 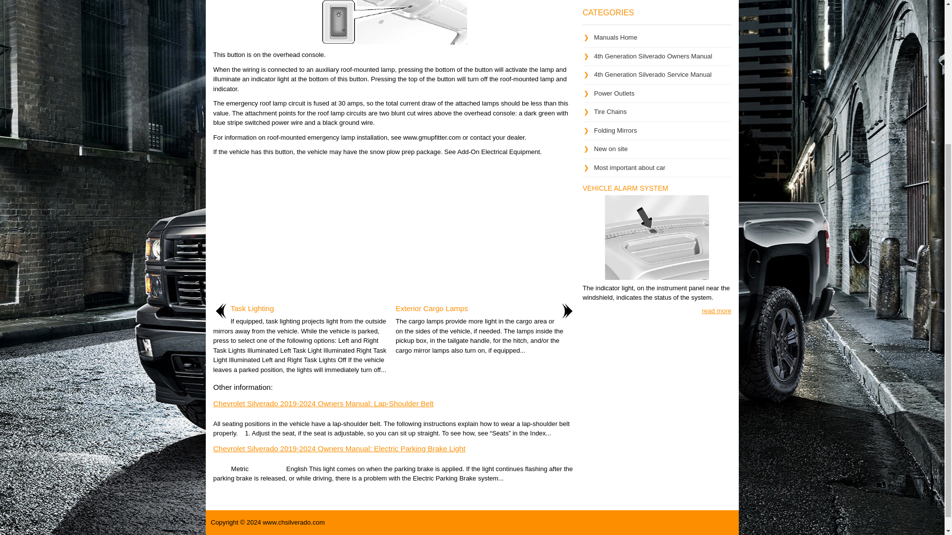 What do you see at coordinates (653, 55) in the screenshot?
I see `4th Generation Silverado Owners Manual` at bounding box center [653, 55].